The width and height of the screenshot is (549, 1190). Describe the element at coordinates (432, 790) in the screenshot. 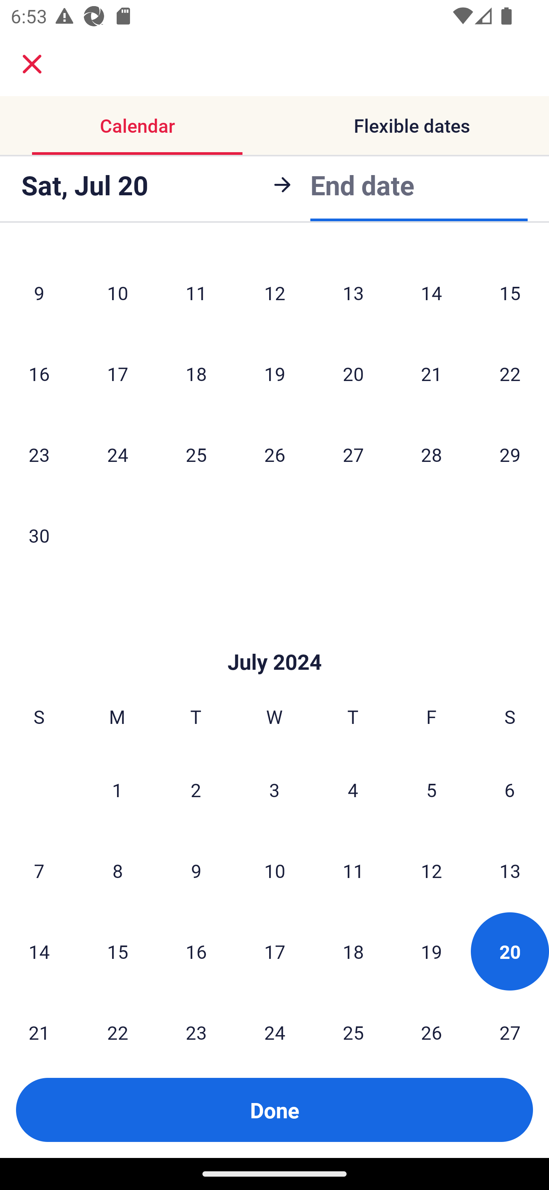

I see `5 Friday, July 5, 2024` at that location.